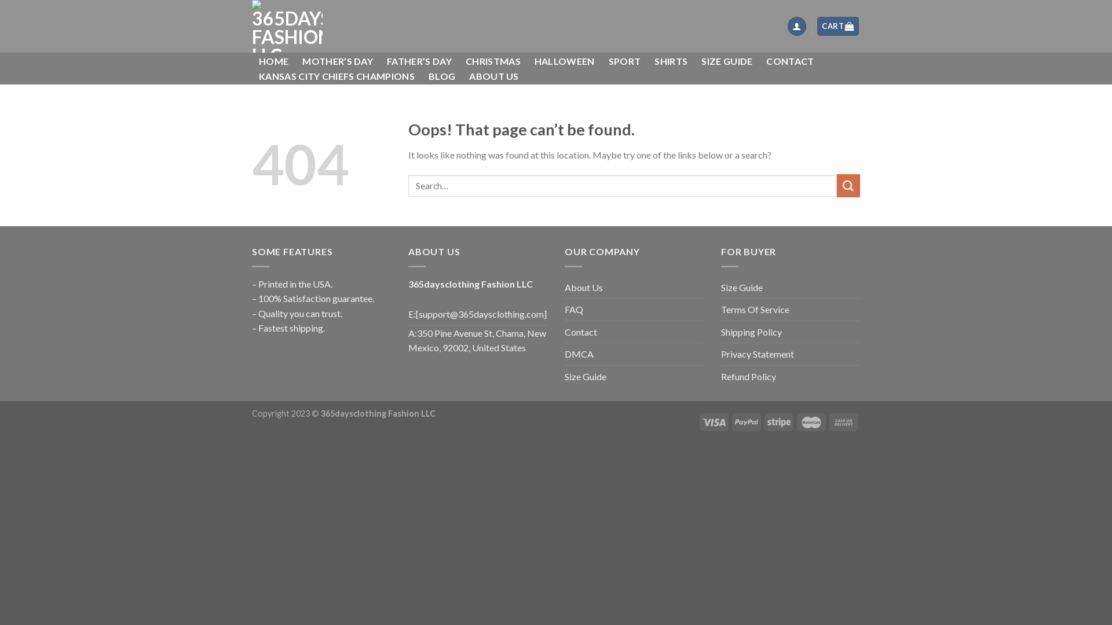 This screenshot has width=1112, height=625. Describe the element at coordinates (337, 76) in the screenshot. I see `KANSAS CITY CHIEFS CHAMPIONS` at that location.